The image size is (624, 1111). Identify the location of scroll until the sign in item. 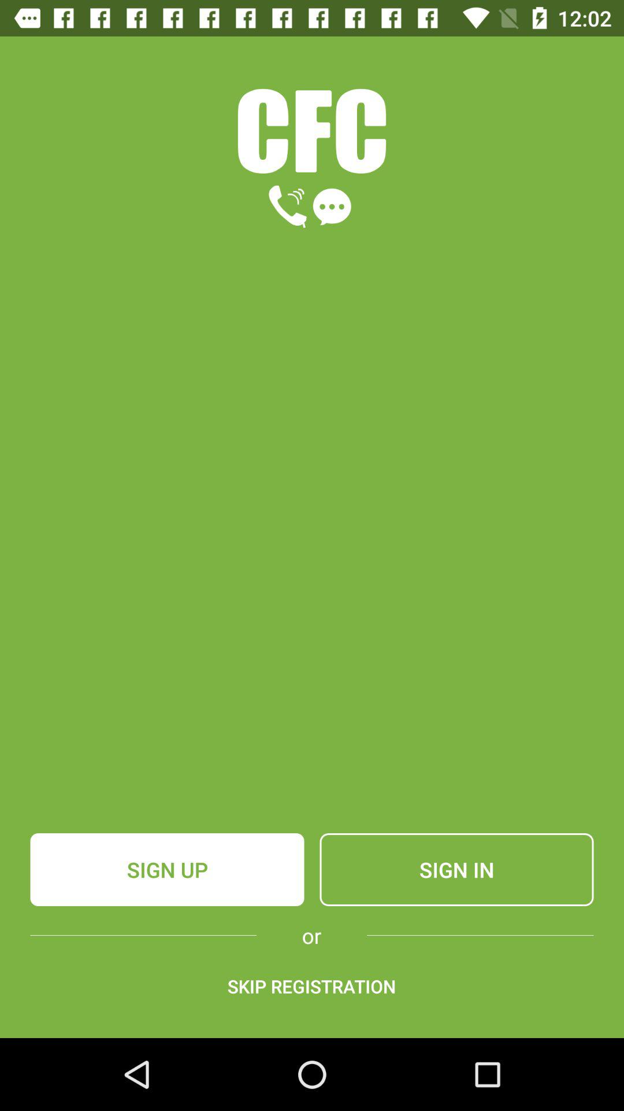
(456, 870).